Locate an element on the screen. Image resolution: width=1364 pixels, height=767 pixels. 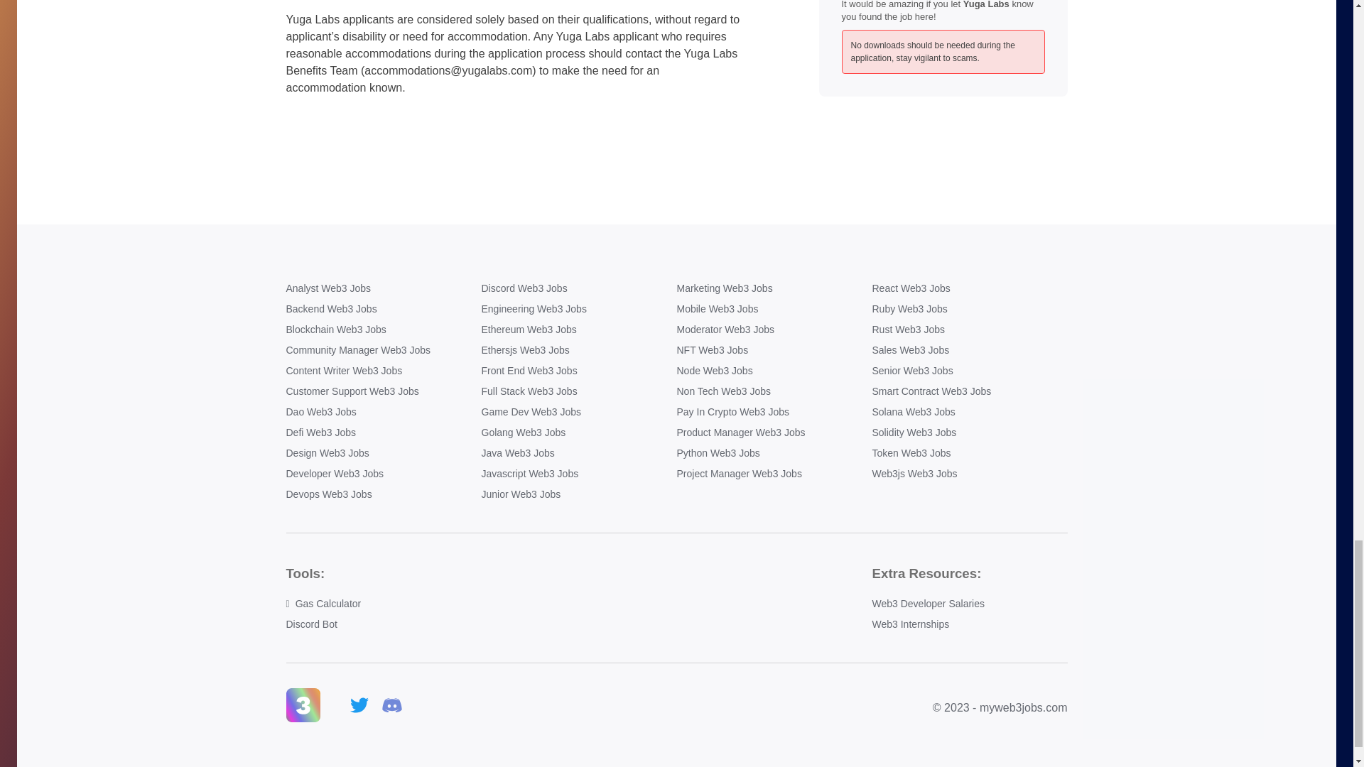
Javascript Web3 Jobs is located at coordinates (578, 474).